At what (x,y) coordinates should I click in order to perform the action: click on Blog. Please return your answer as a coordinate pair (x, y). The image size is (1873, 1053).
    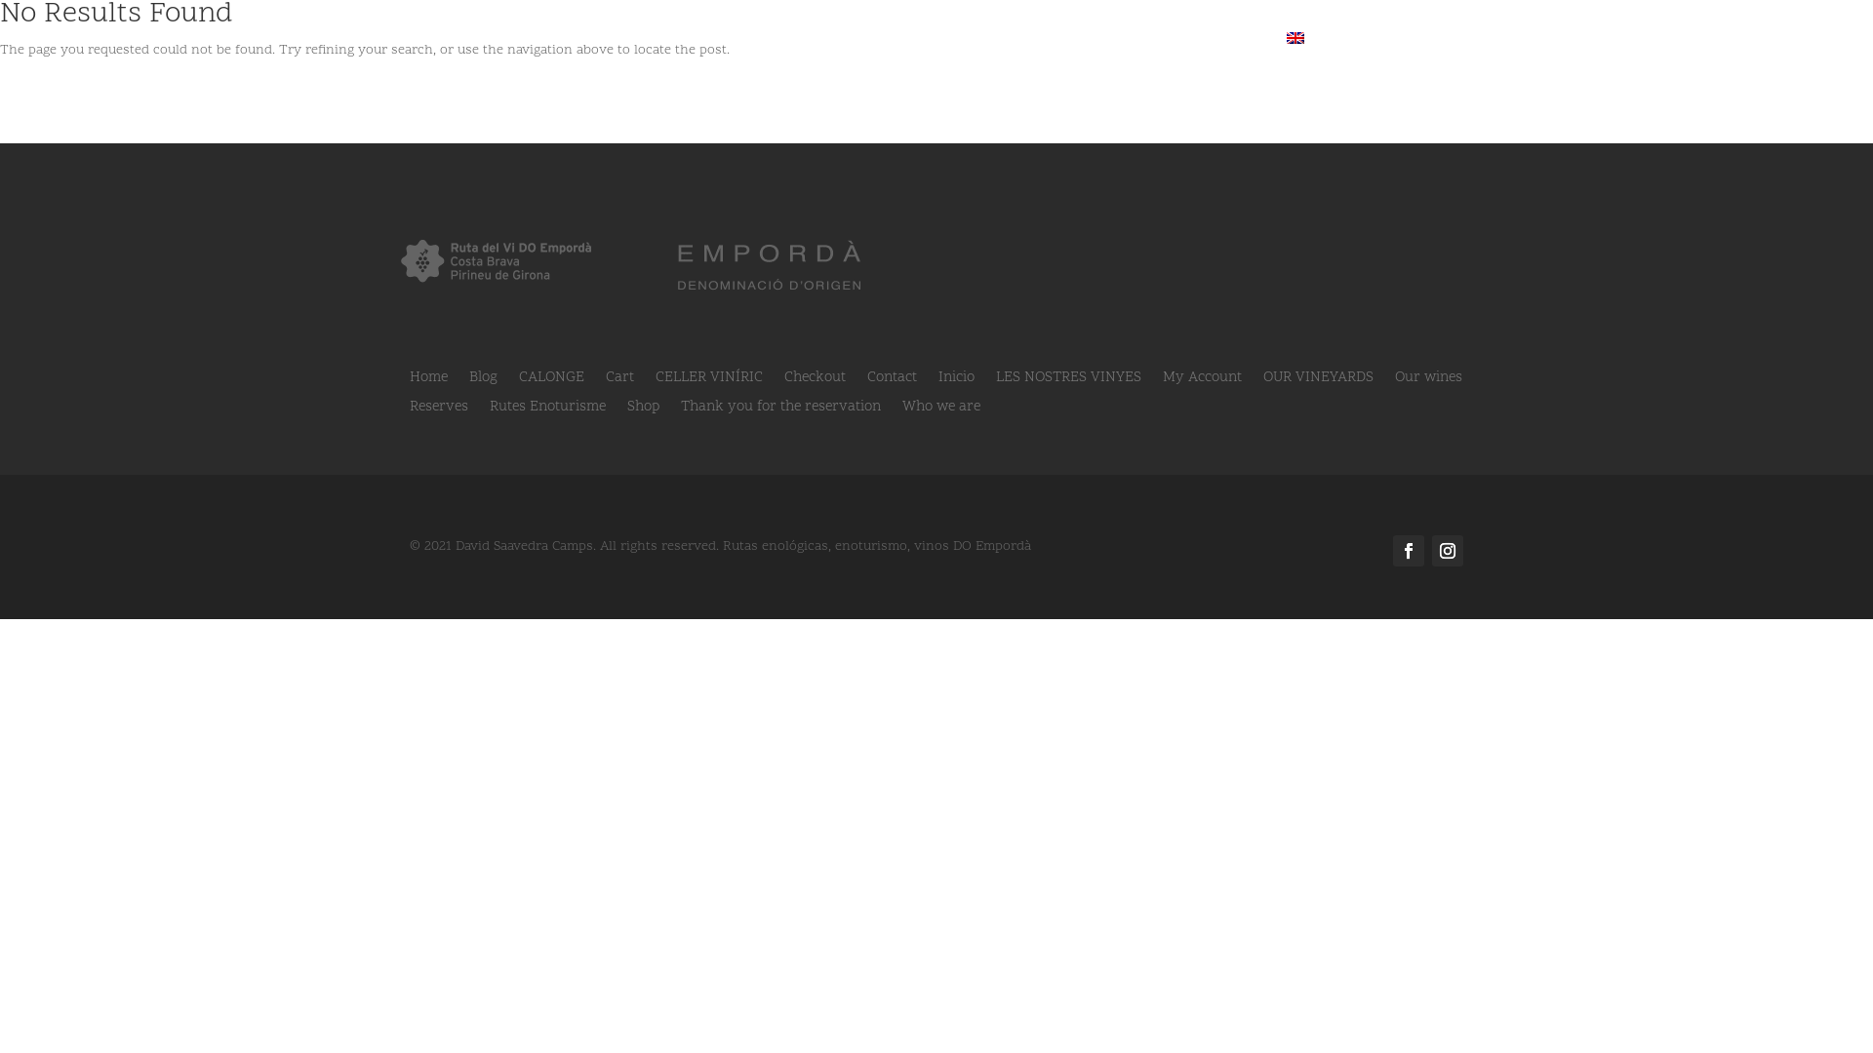
    Looking at the image, I should click on (484, 382).